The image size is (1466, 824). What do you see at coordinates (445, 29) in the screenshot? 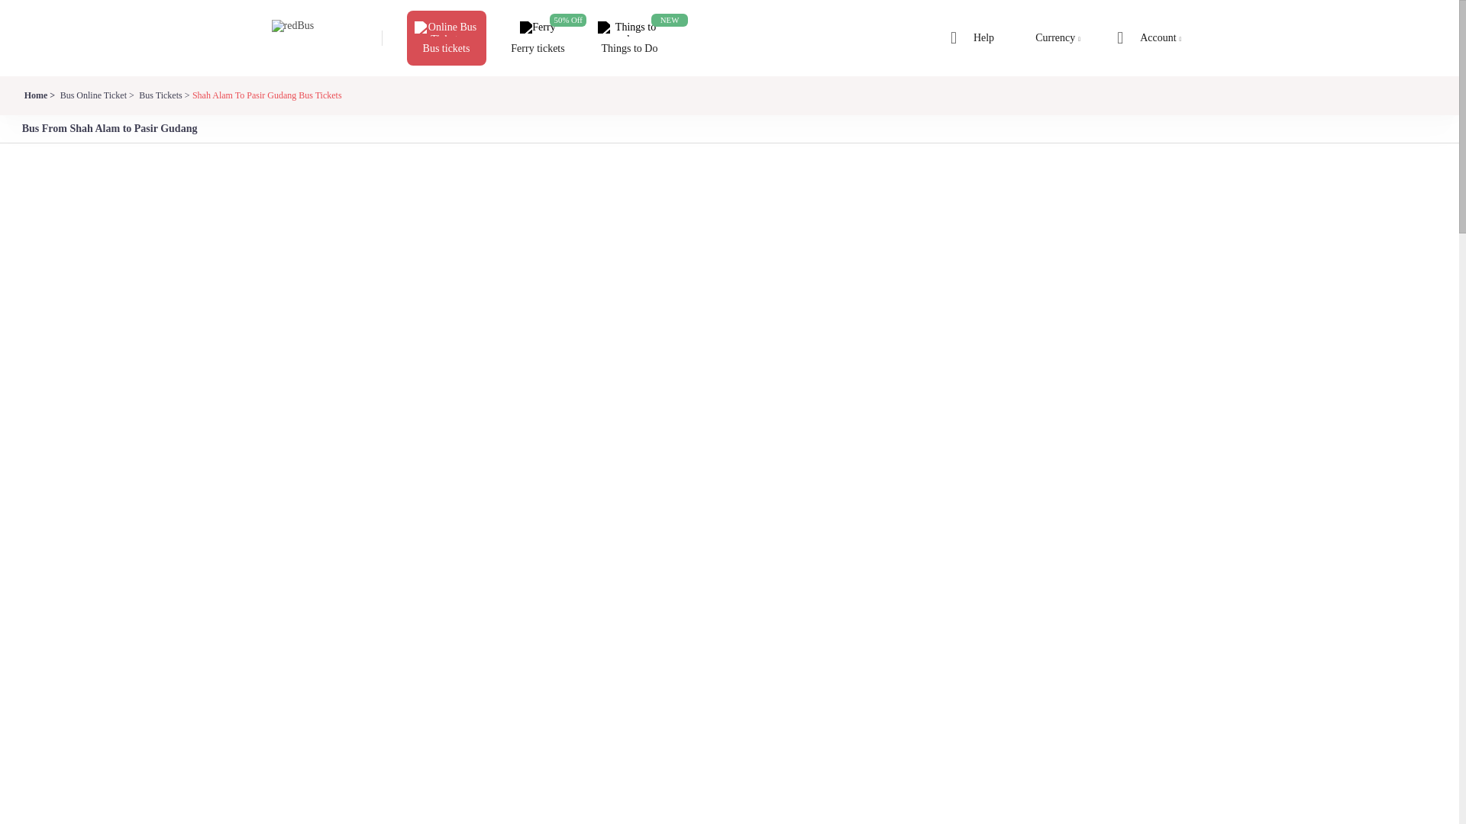
I see `Online Bus Tickets Booking` at bounding box center [445, 29].